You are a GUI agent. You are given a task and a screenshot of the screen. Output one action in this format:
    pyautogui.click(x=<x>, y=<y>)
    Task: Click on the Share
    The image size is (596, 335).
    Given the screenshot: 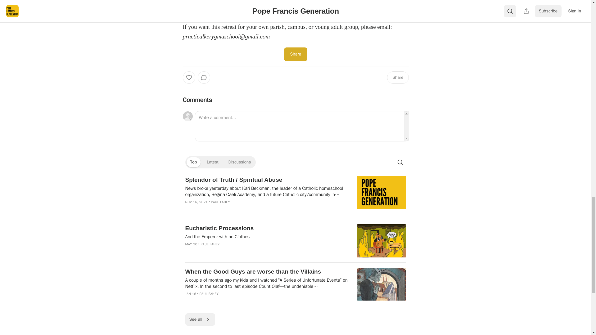 What is the action you would take?
    pyautogui.click(x=397, y=78)
    